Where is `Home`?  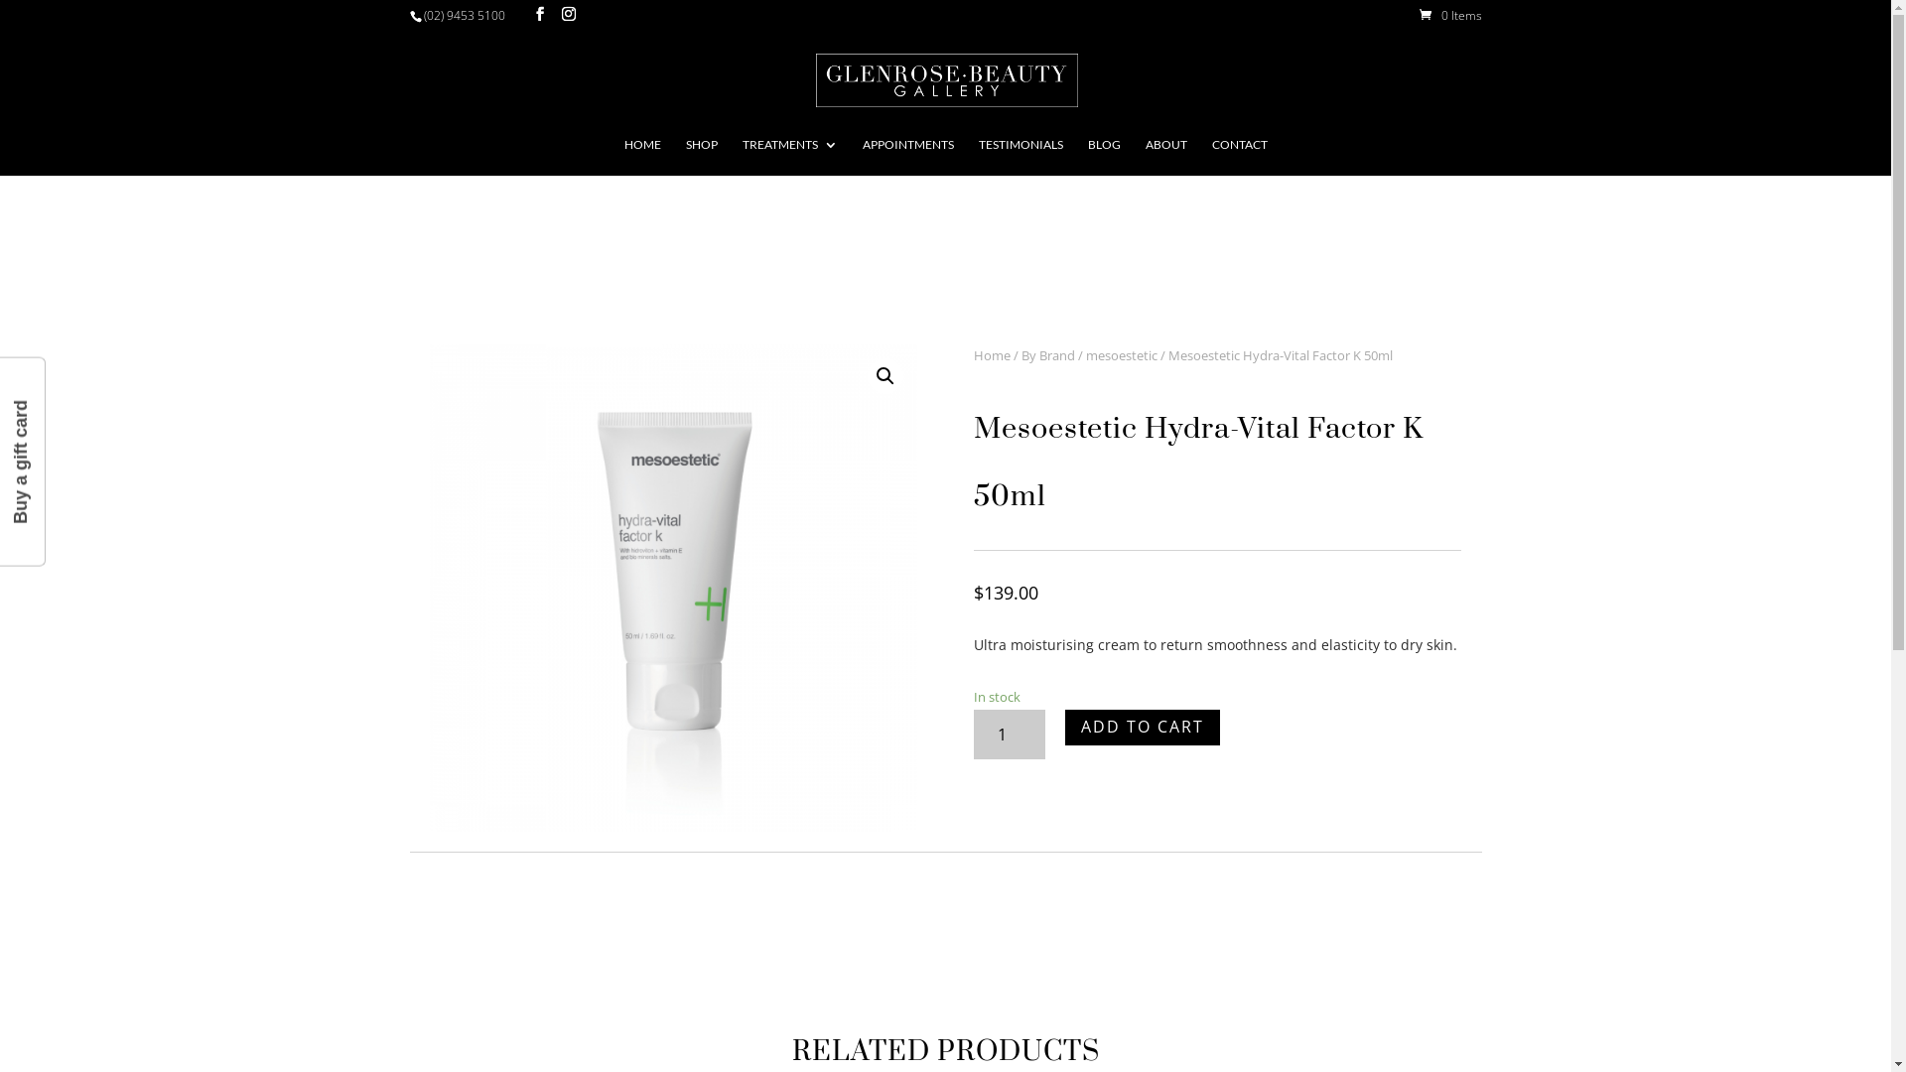 Home is located at coordinates (992, 355).